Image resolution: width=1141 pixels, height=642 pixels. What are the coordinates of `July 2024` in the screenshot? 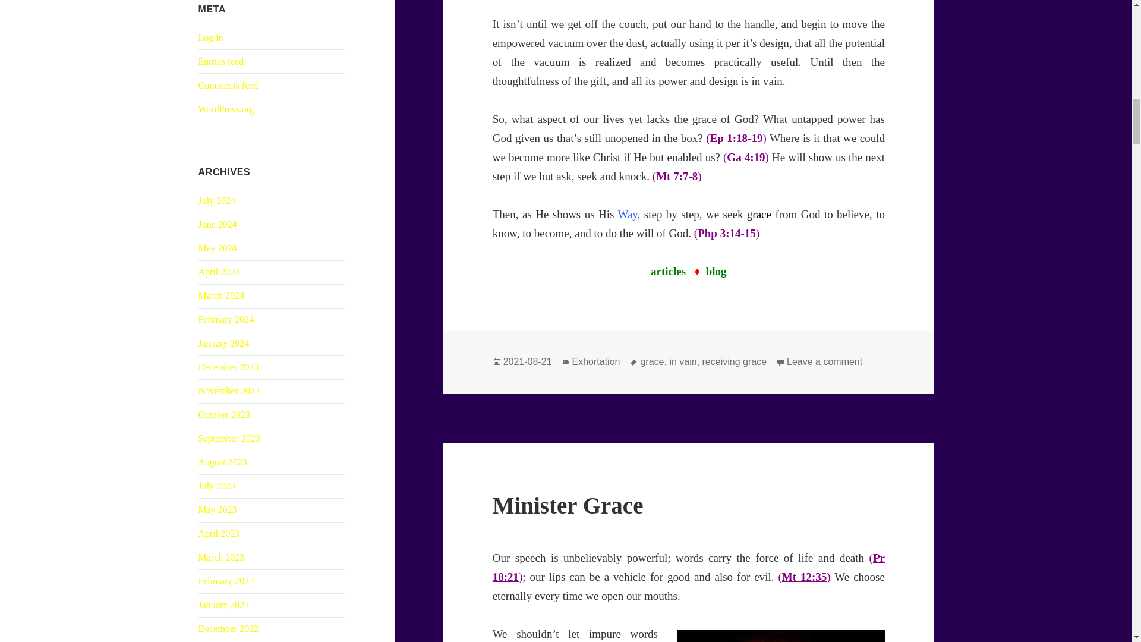 It's located at (218, 200).